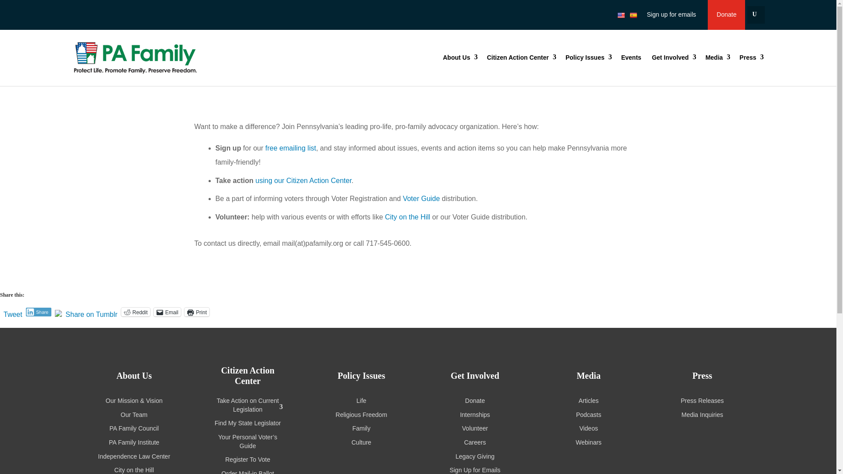 The width and height of the screenshot is (843, 474). Describe the element at coordinates (459, 57) in the screenshot. I see `About Us` at that location.